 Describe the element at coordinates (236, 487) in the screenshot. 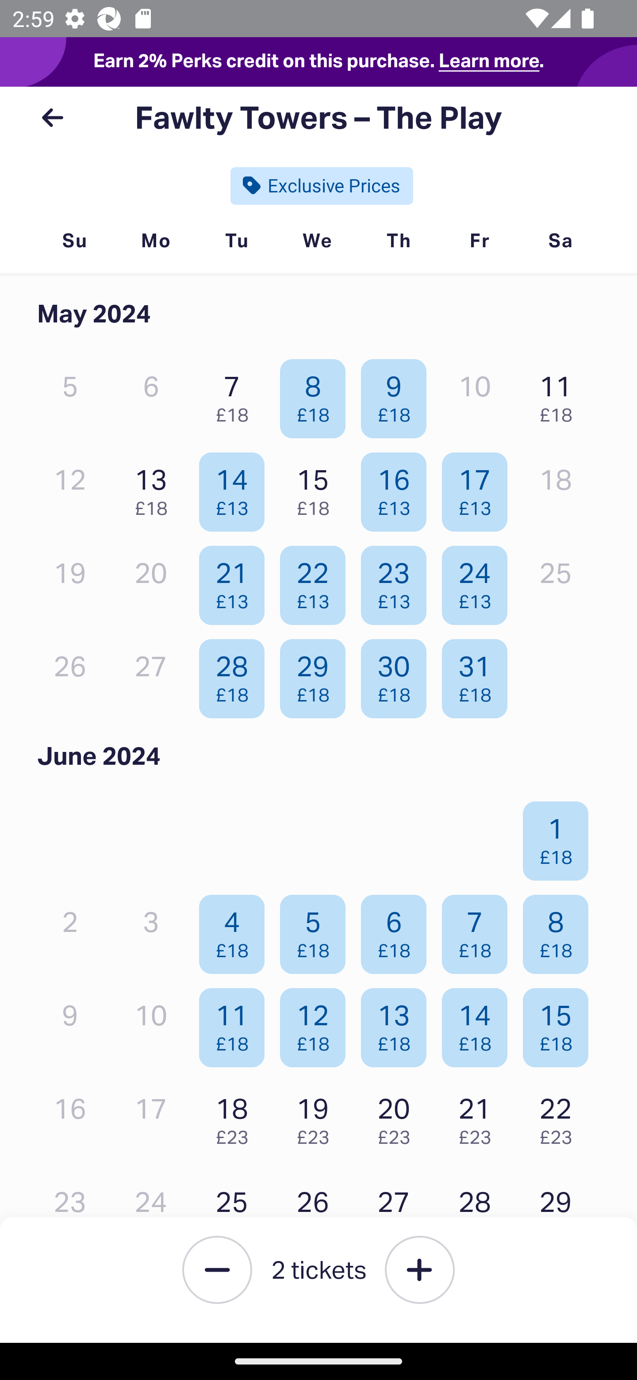

I see `14 £13` at that location.